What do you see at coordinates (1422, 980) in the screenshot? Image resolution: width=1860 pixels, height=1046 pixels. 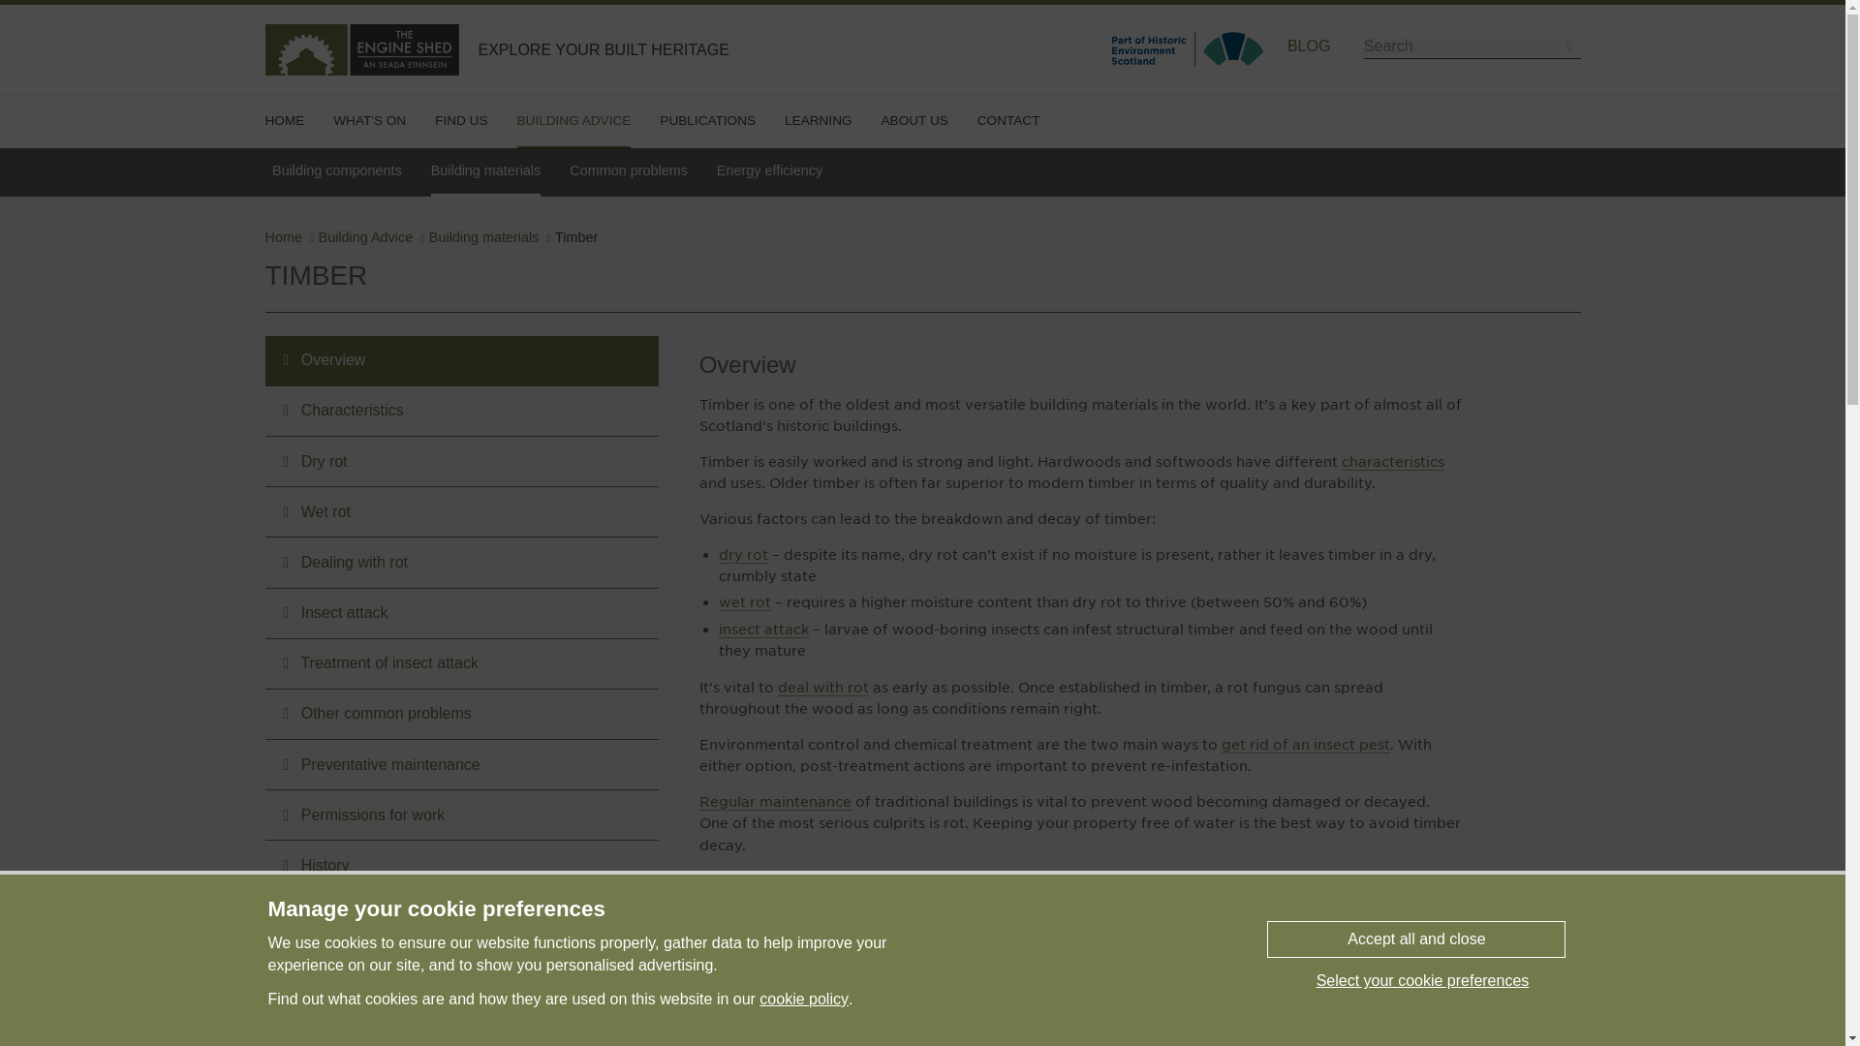 I see `Select your cookie preferences` at bounding box center [1422, 980].